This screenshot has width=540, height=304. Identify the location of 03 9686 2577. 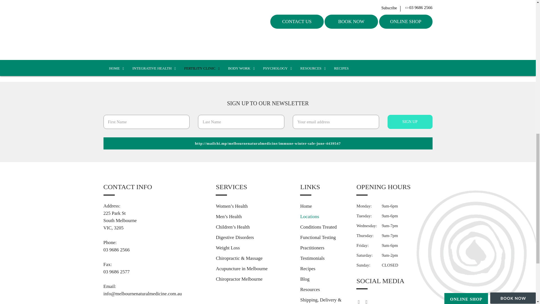
(155, 272).